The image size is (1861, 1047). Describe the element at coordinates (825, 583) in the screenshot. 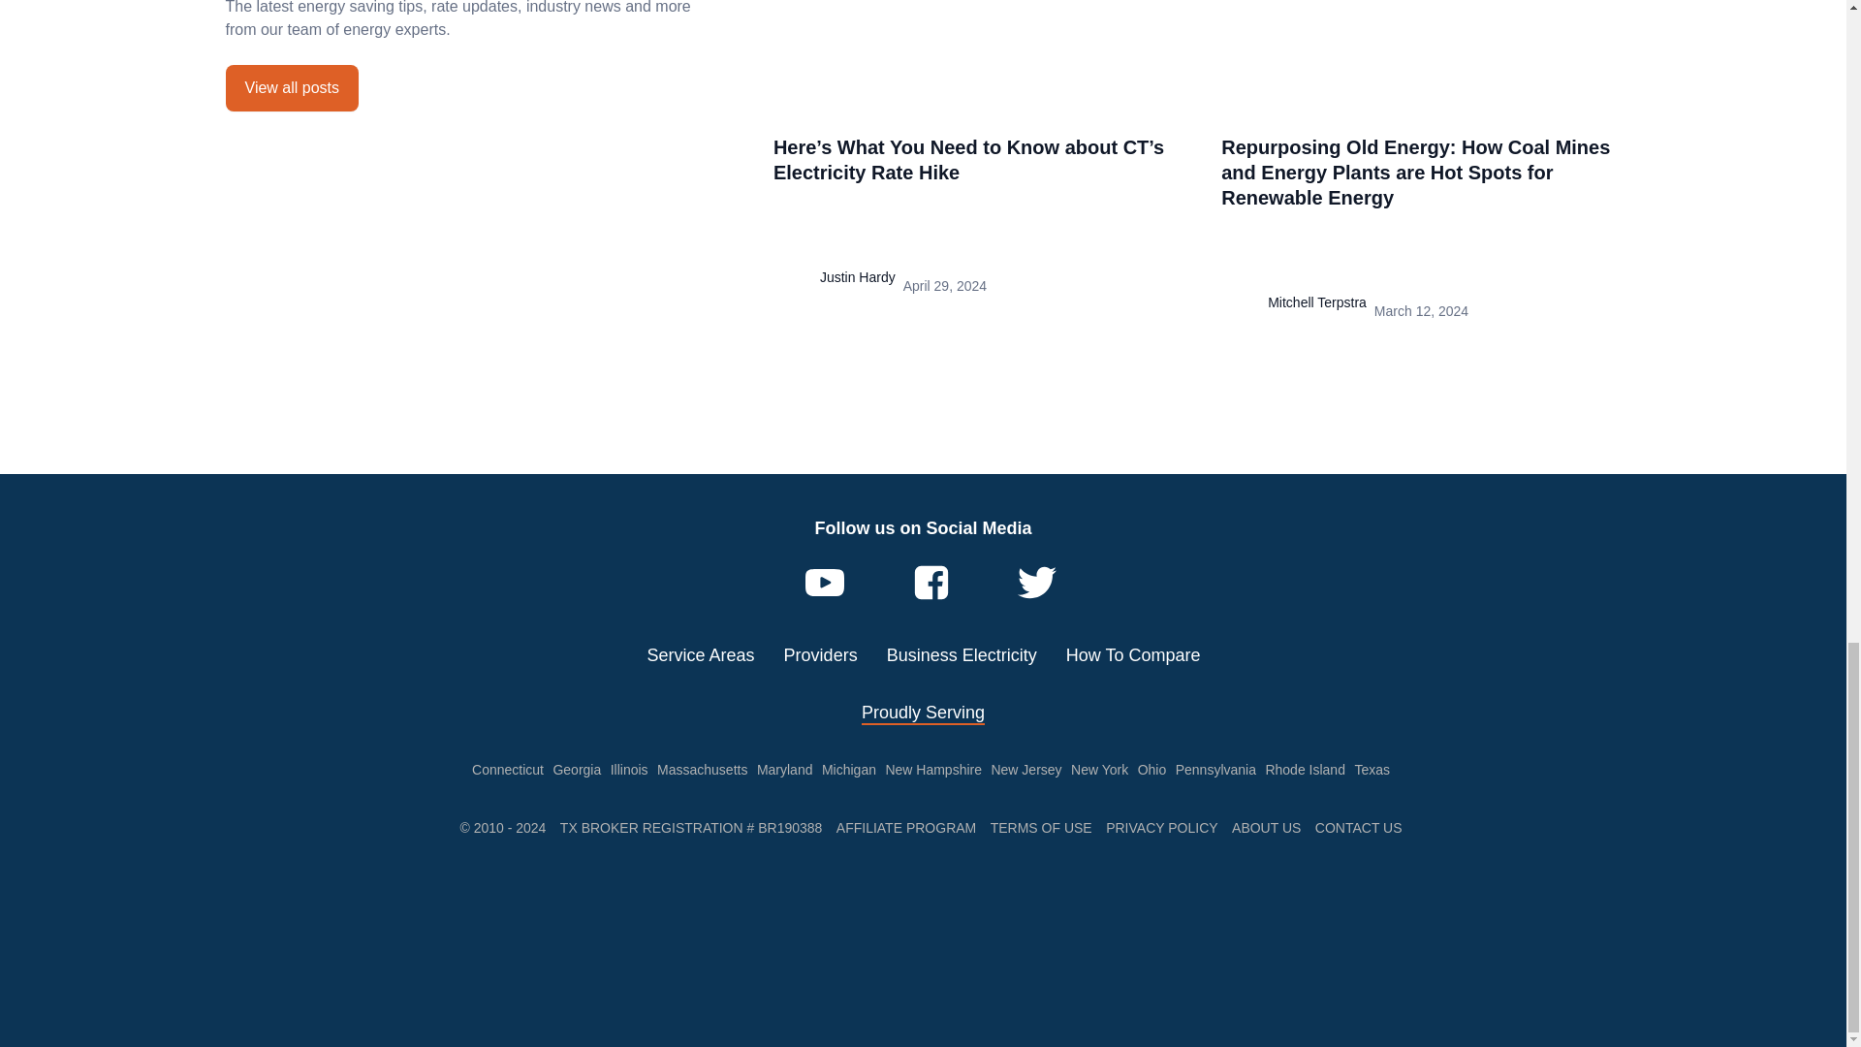

I see `YouTube` at that location.